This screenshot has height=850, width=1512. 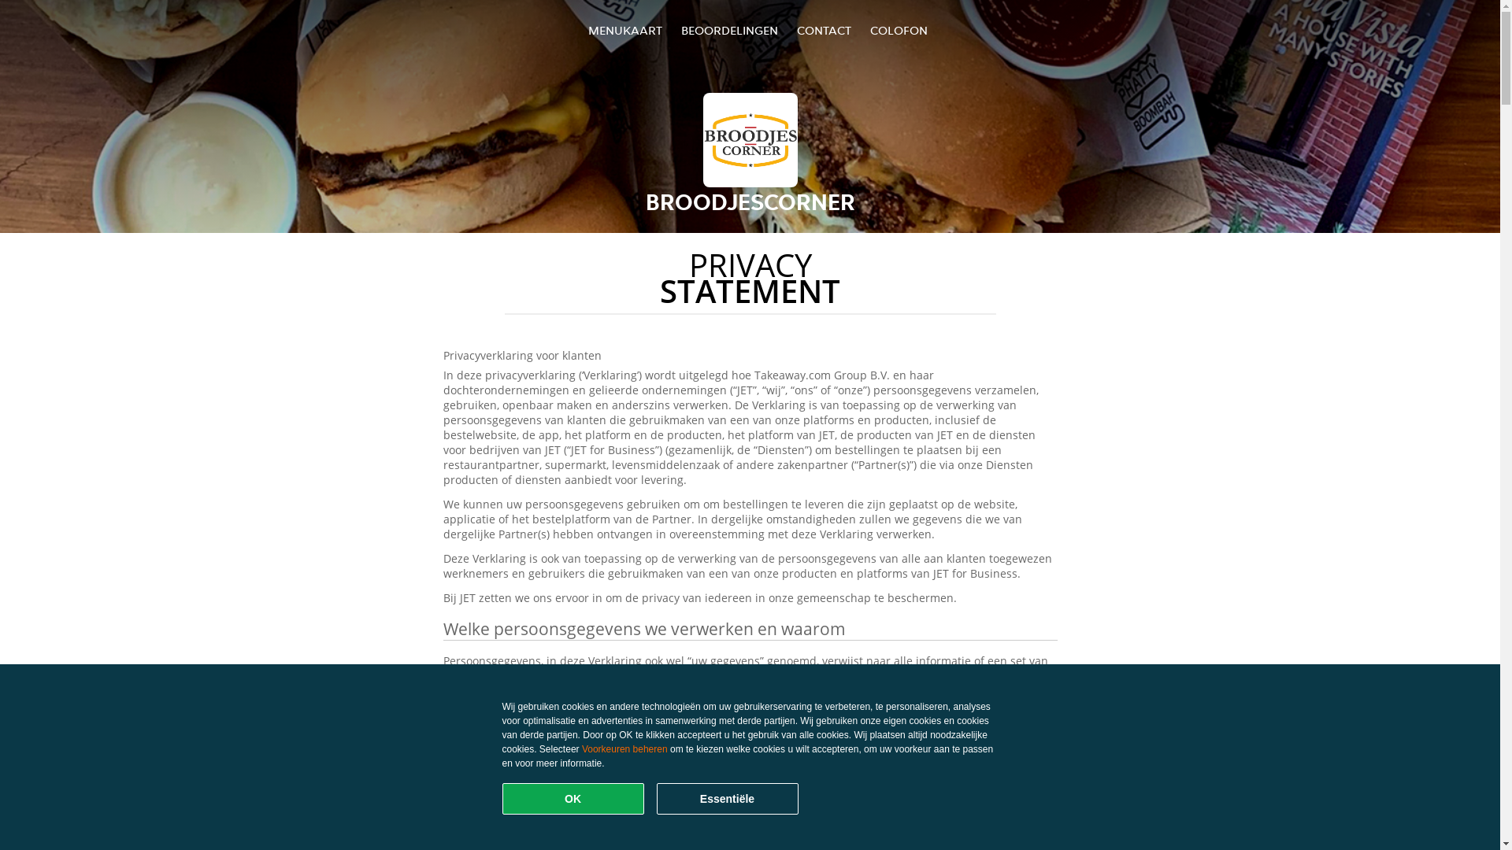 I want to click on MENUKAART, so click(x=625, y=30).